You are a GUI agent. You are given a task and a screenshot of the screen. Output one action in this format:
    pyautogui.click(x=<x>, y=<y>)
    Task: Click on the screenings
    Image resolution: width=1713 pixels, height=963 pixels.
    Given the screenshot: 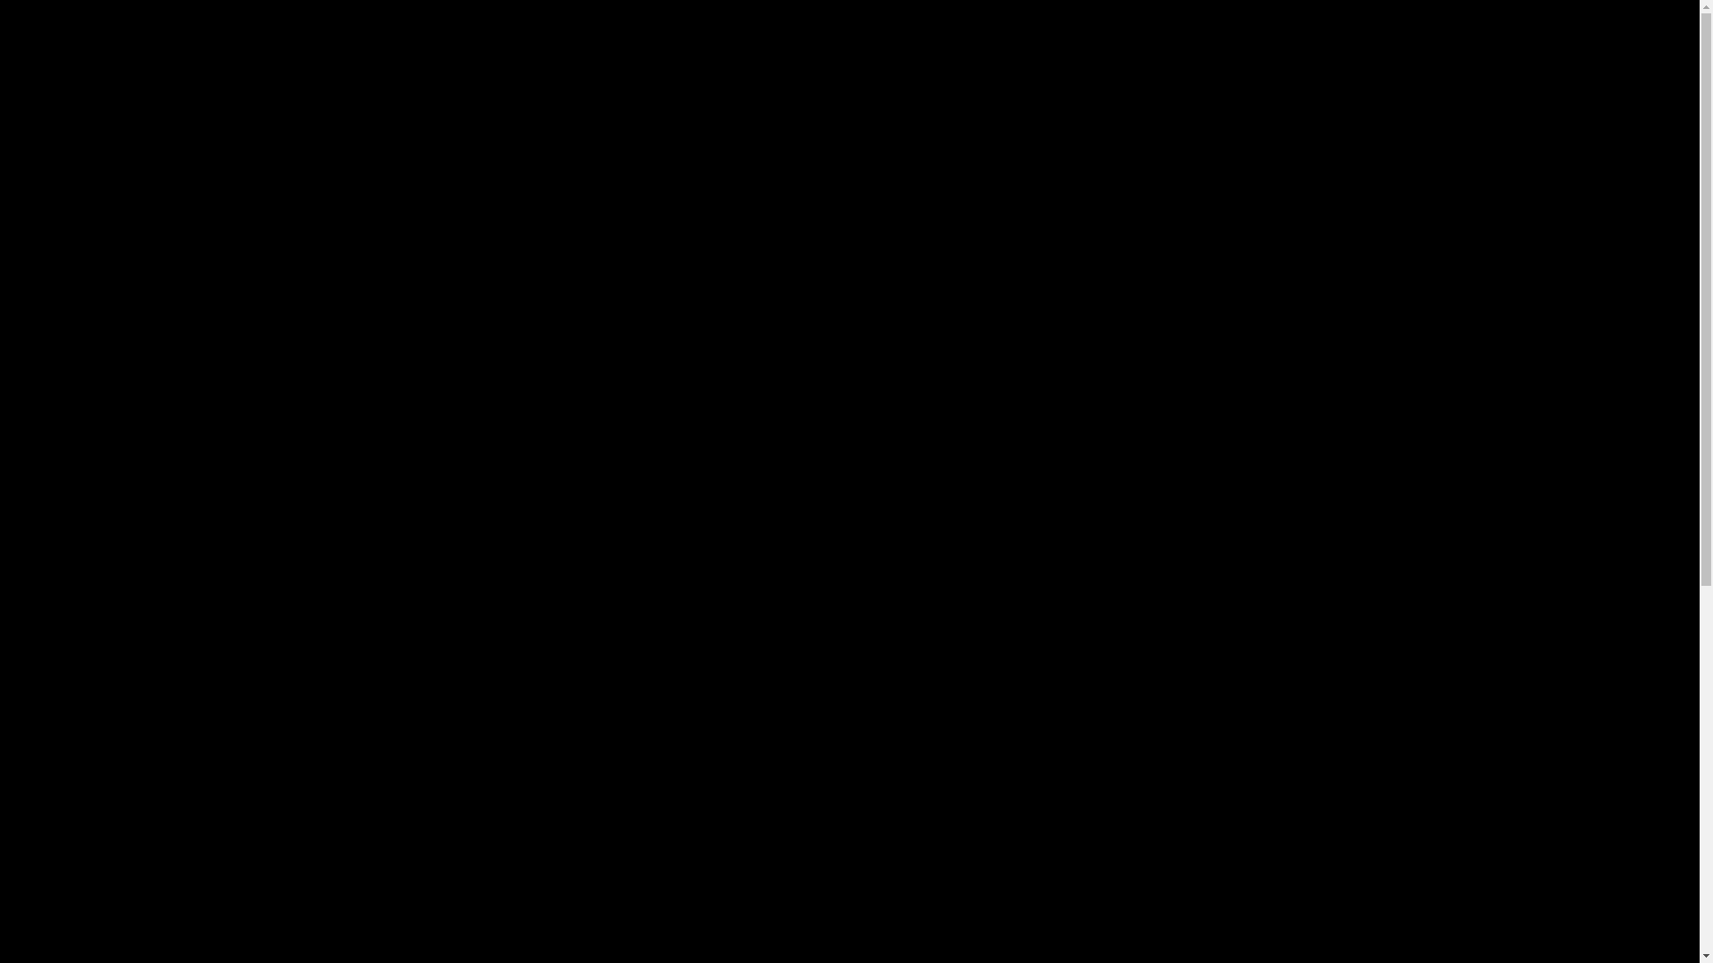 What is the action you would take?
    pyautogui.click(x=958, y=168)
    